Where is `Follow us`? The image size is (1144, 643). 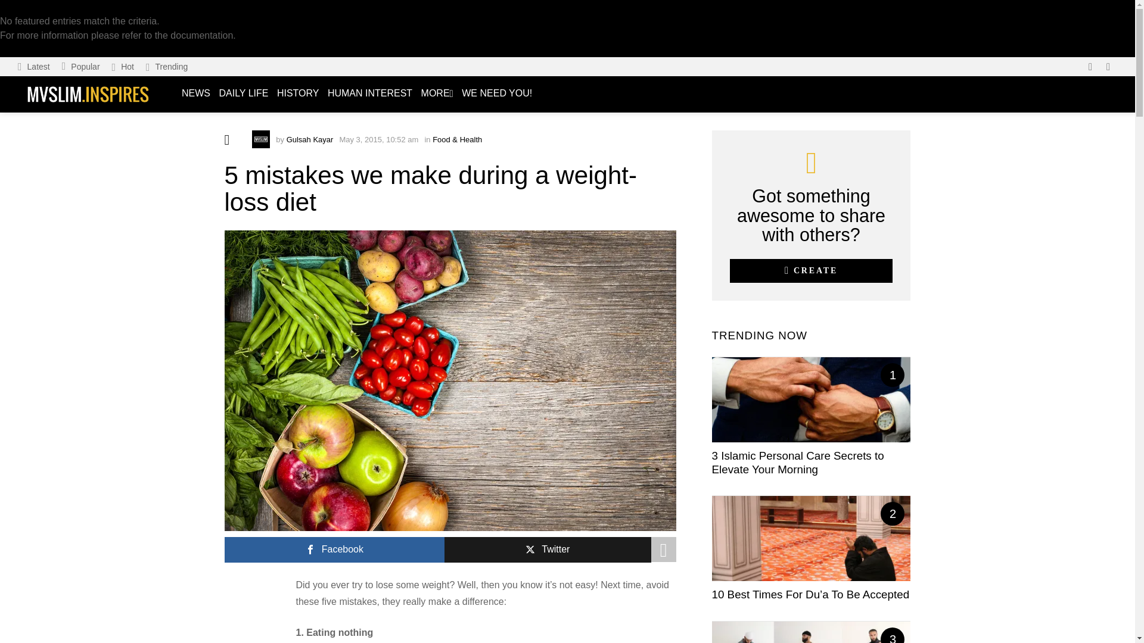
Follow us is located at coordinates (1090, 67).